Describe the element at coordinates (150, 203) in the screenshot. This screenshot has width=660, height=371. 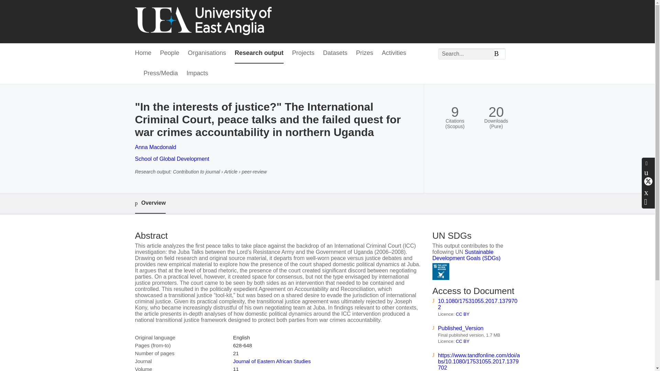
I see `Overview` at that location.